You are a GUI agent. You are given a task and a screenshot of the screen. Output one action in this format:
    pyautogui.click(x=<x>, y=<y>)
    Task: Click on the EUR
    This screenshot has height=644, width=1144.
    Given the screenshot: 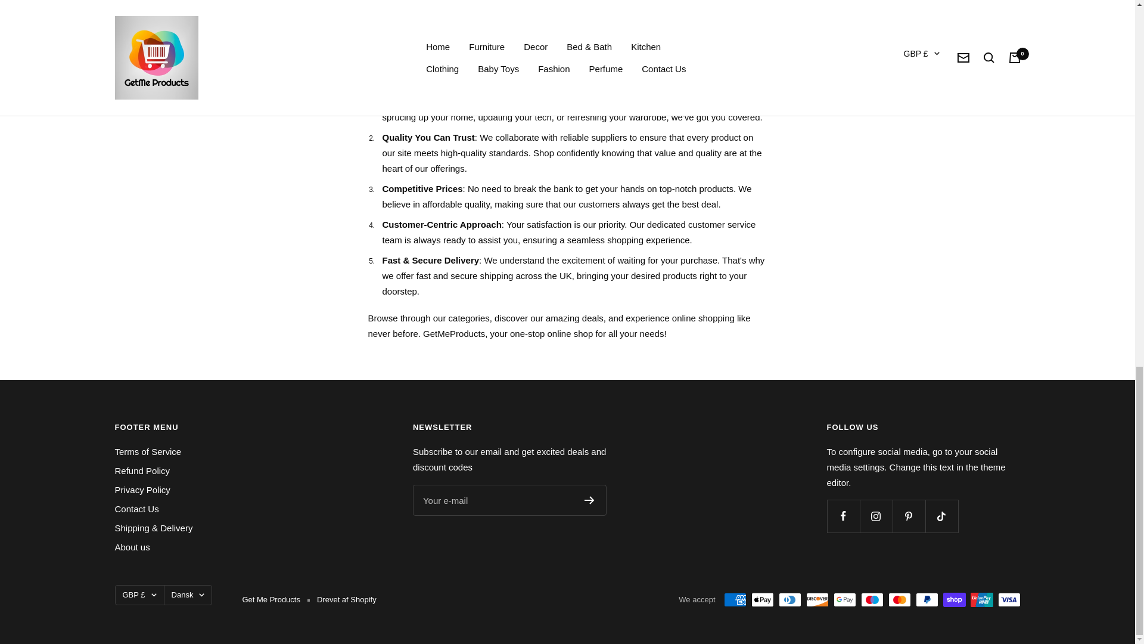 What is the action you would take?
    pyautogui.click(x=909, y=33)
    